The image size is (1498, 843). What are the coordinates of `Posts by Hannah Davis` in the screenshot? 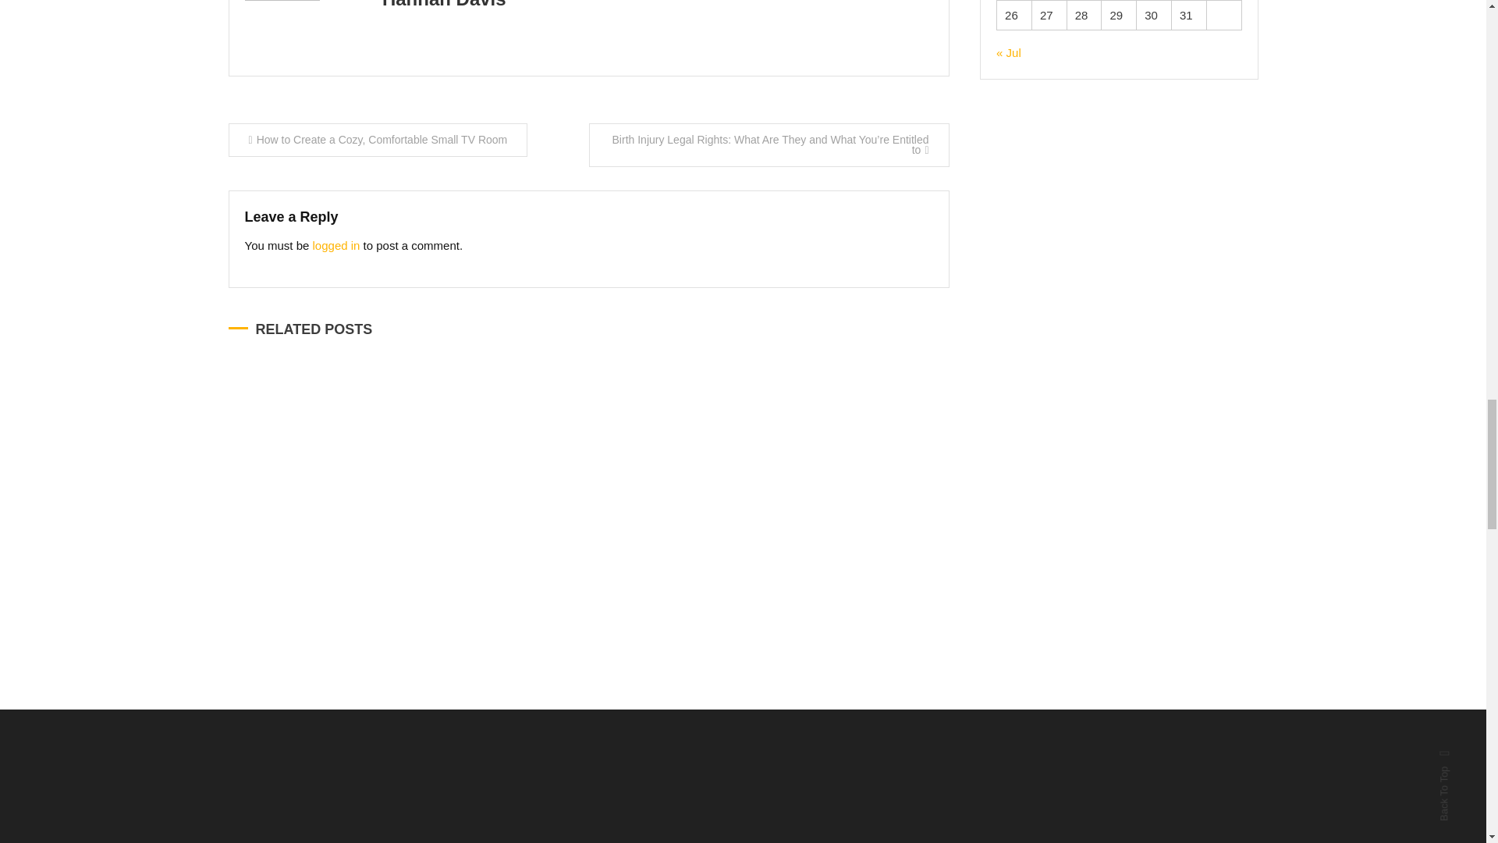 It's located at (443, 5).